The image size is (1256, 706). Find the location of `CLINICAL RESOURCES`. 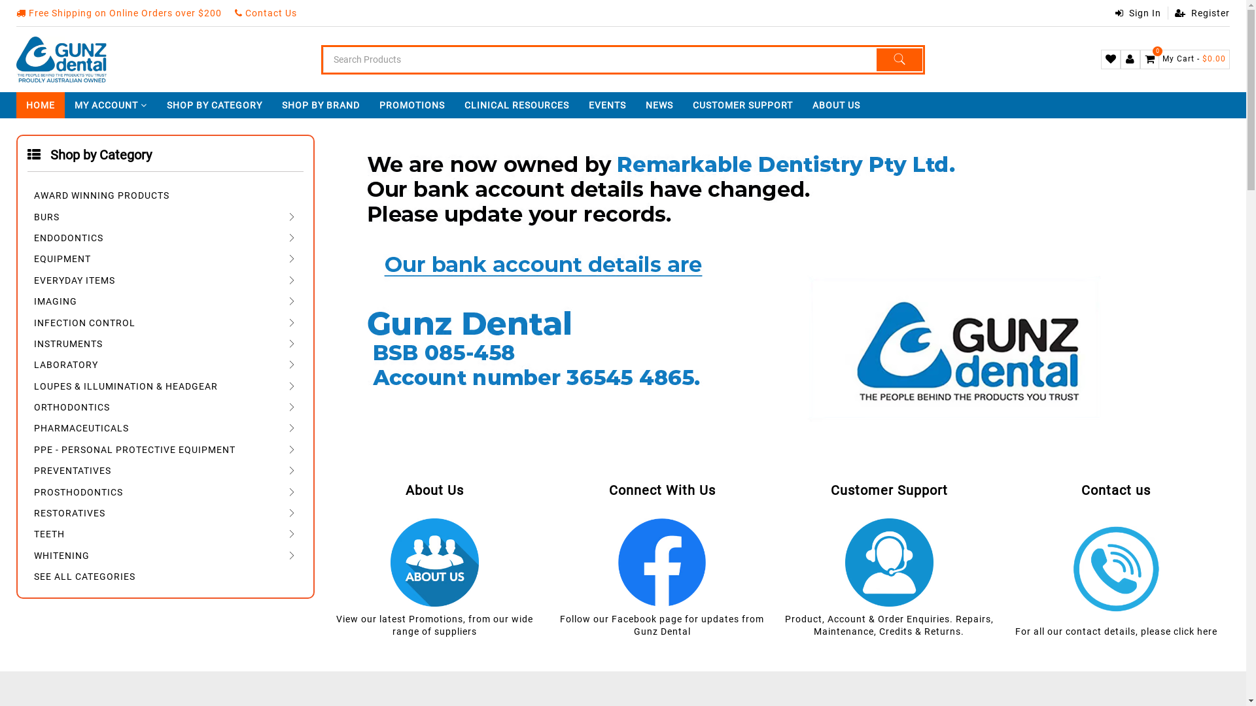

CLINICAL RESOURCES is located at coordinates (517, 105).